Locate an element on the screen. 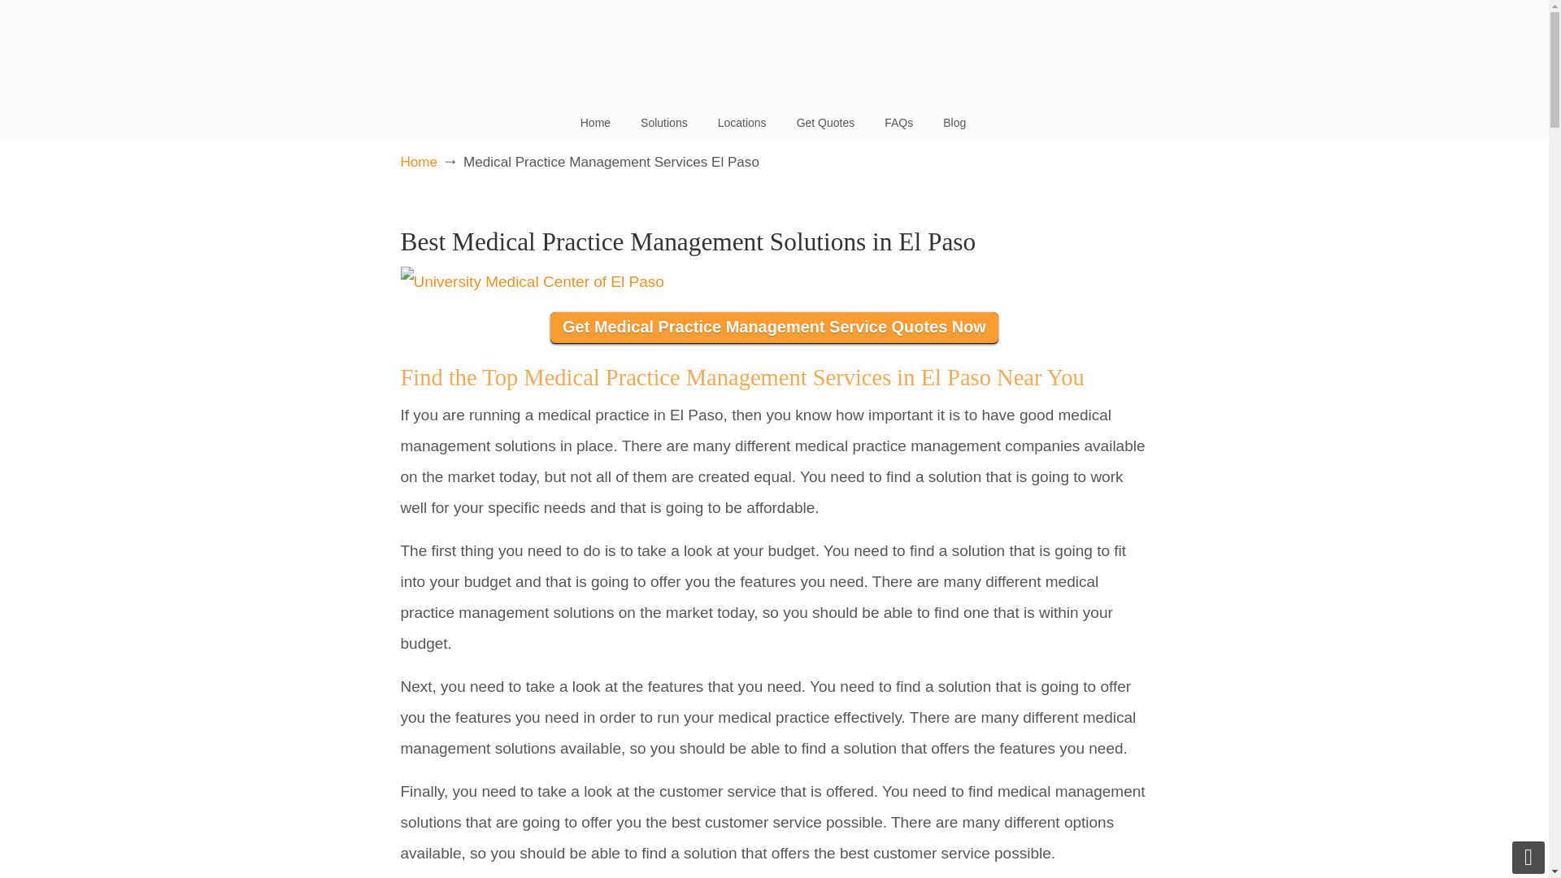 The height and width of the screenshot is (878, 1561). Blog is located at coordinates (954, 122).